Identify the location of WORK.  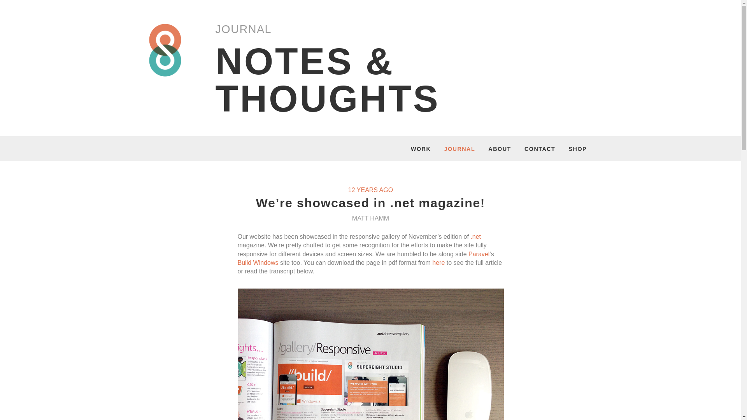
(421, 150).